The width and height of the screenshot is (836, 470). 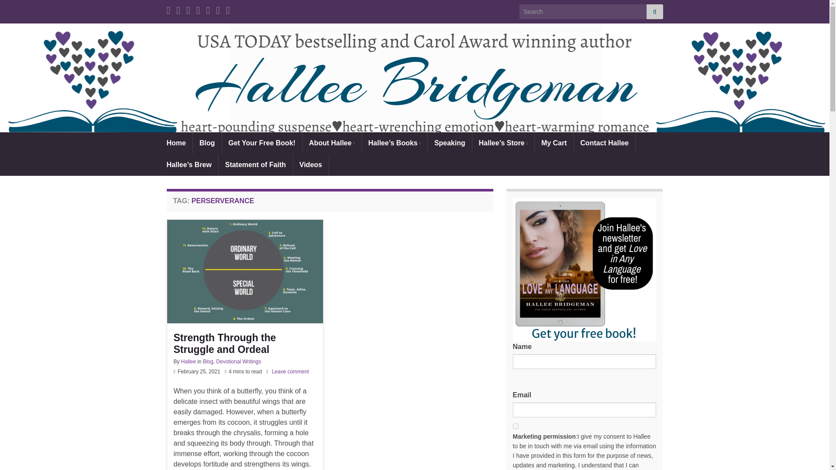 I want to click on 2021-02-25T07:00:00-05:00, so click(x=199, y=371).